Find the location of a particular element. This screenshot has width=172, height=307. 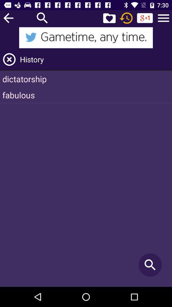

choose dictatorship is located at coordinates (86, 79).